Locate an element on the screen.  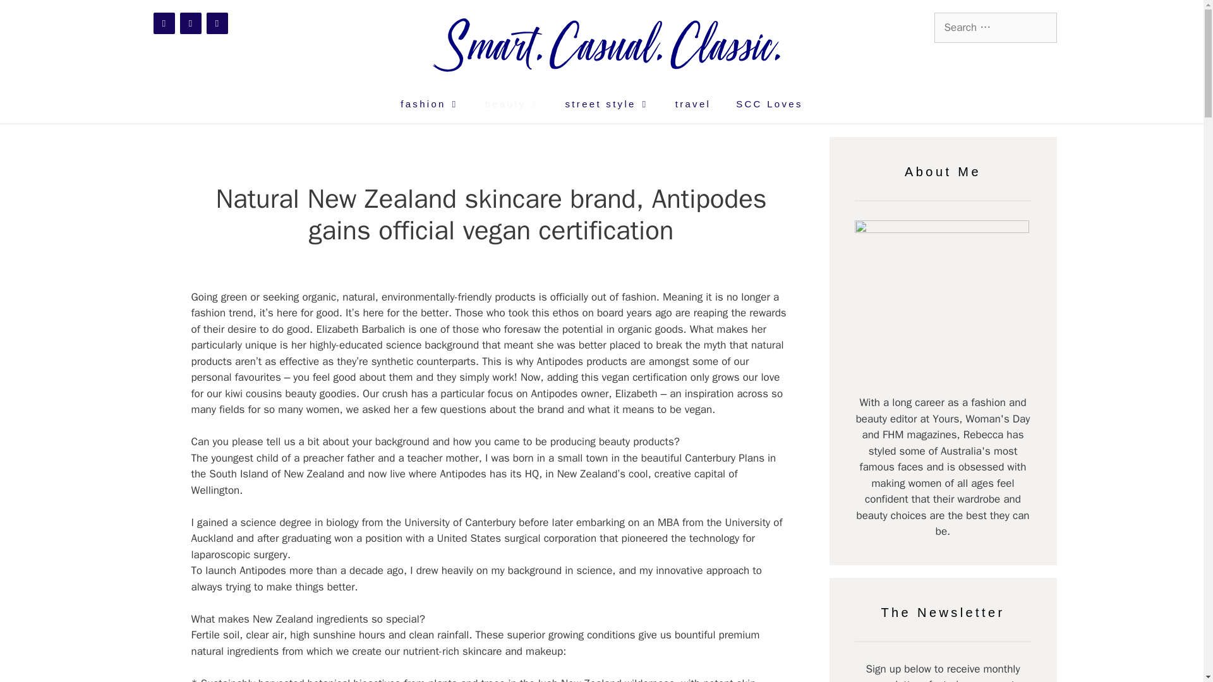
Facebook is located at coordinates (163, 23).